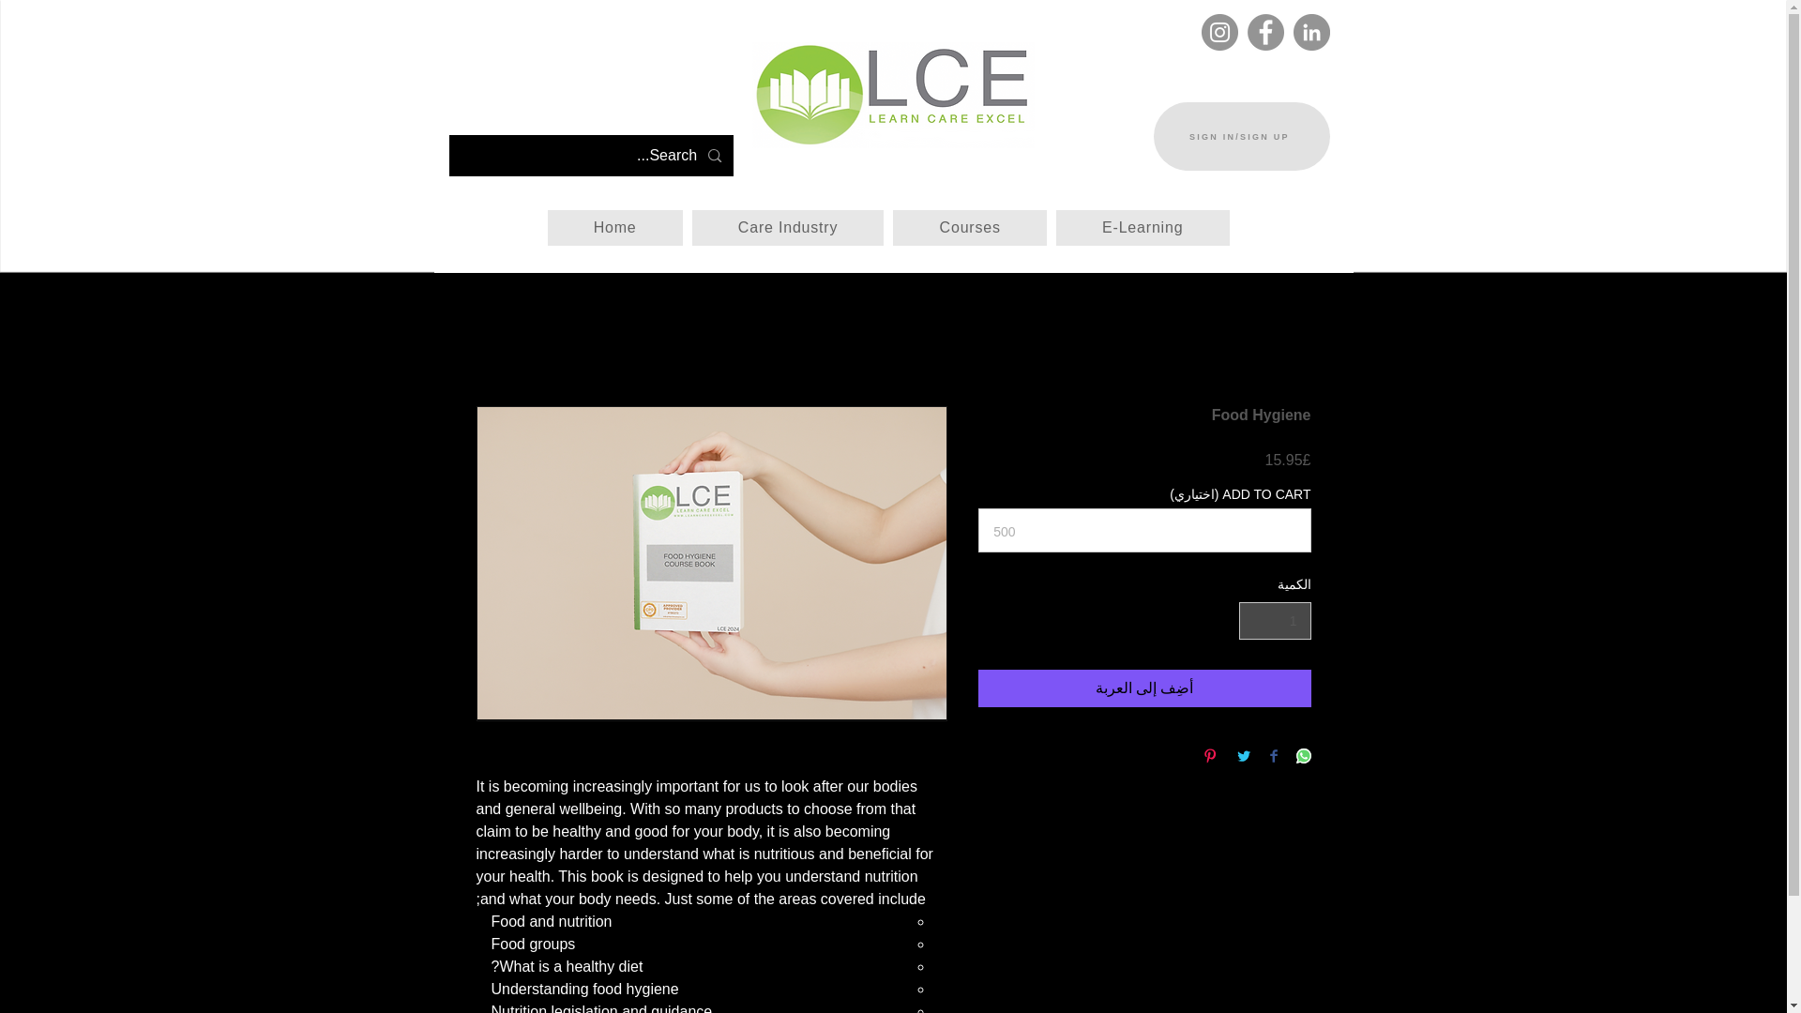 Image resolution: width=1801 pixels, height=1013 pixels. What do you see at coordinates (613, 227) in the screenshot?
I see `Home` at bounding box center [613, 227].